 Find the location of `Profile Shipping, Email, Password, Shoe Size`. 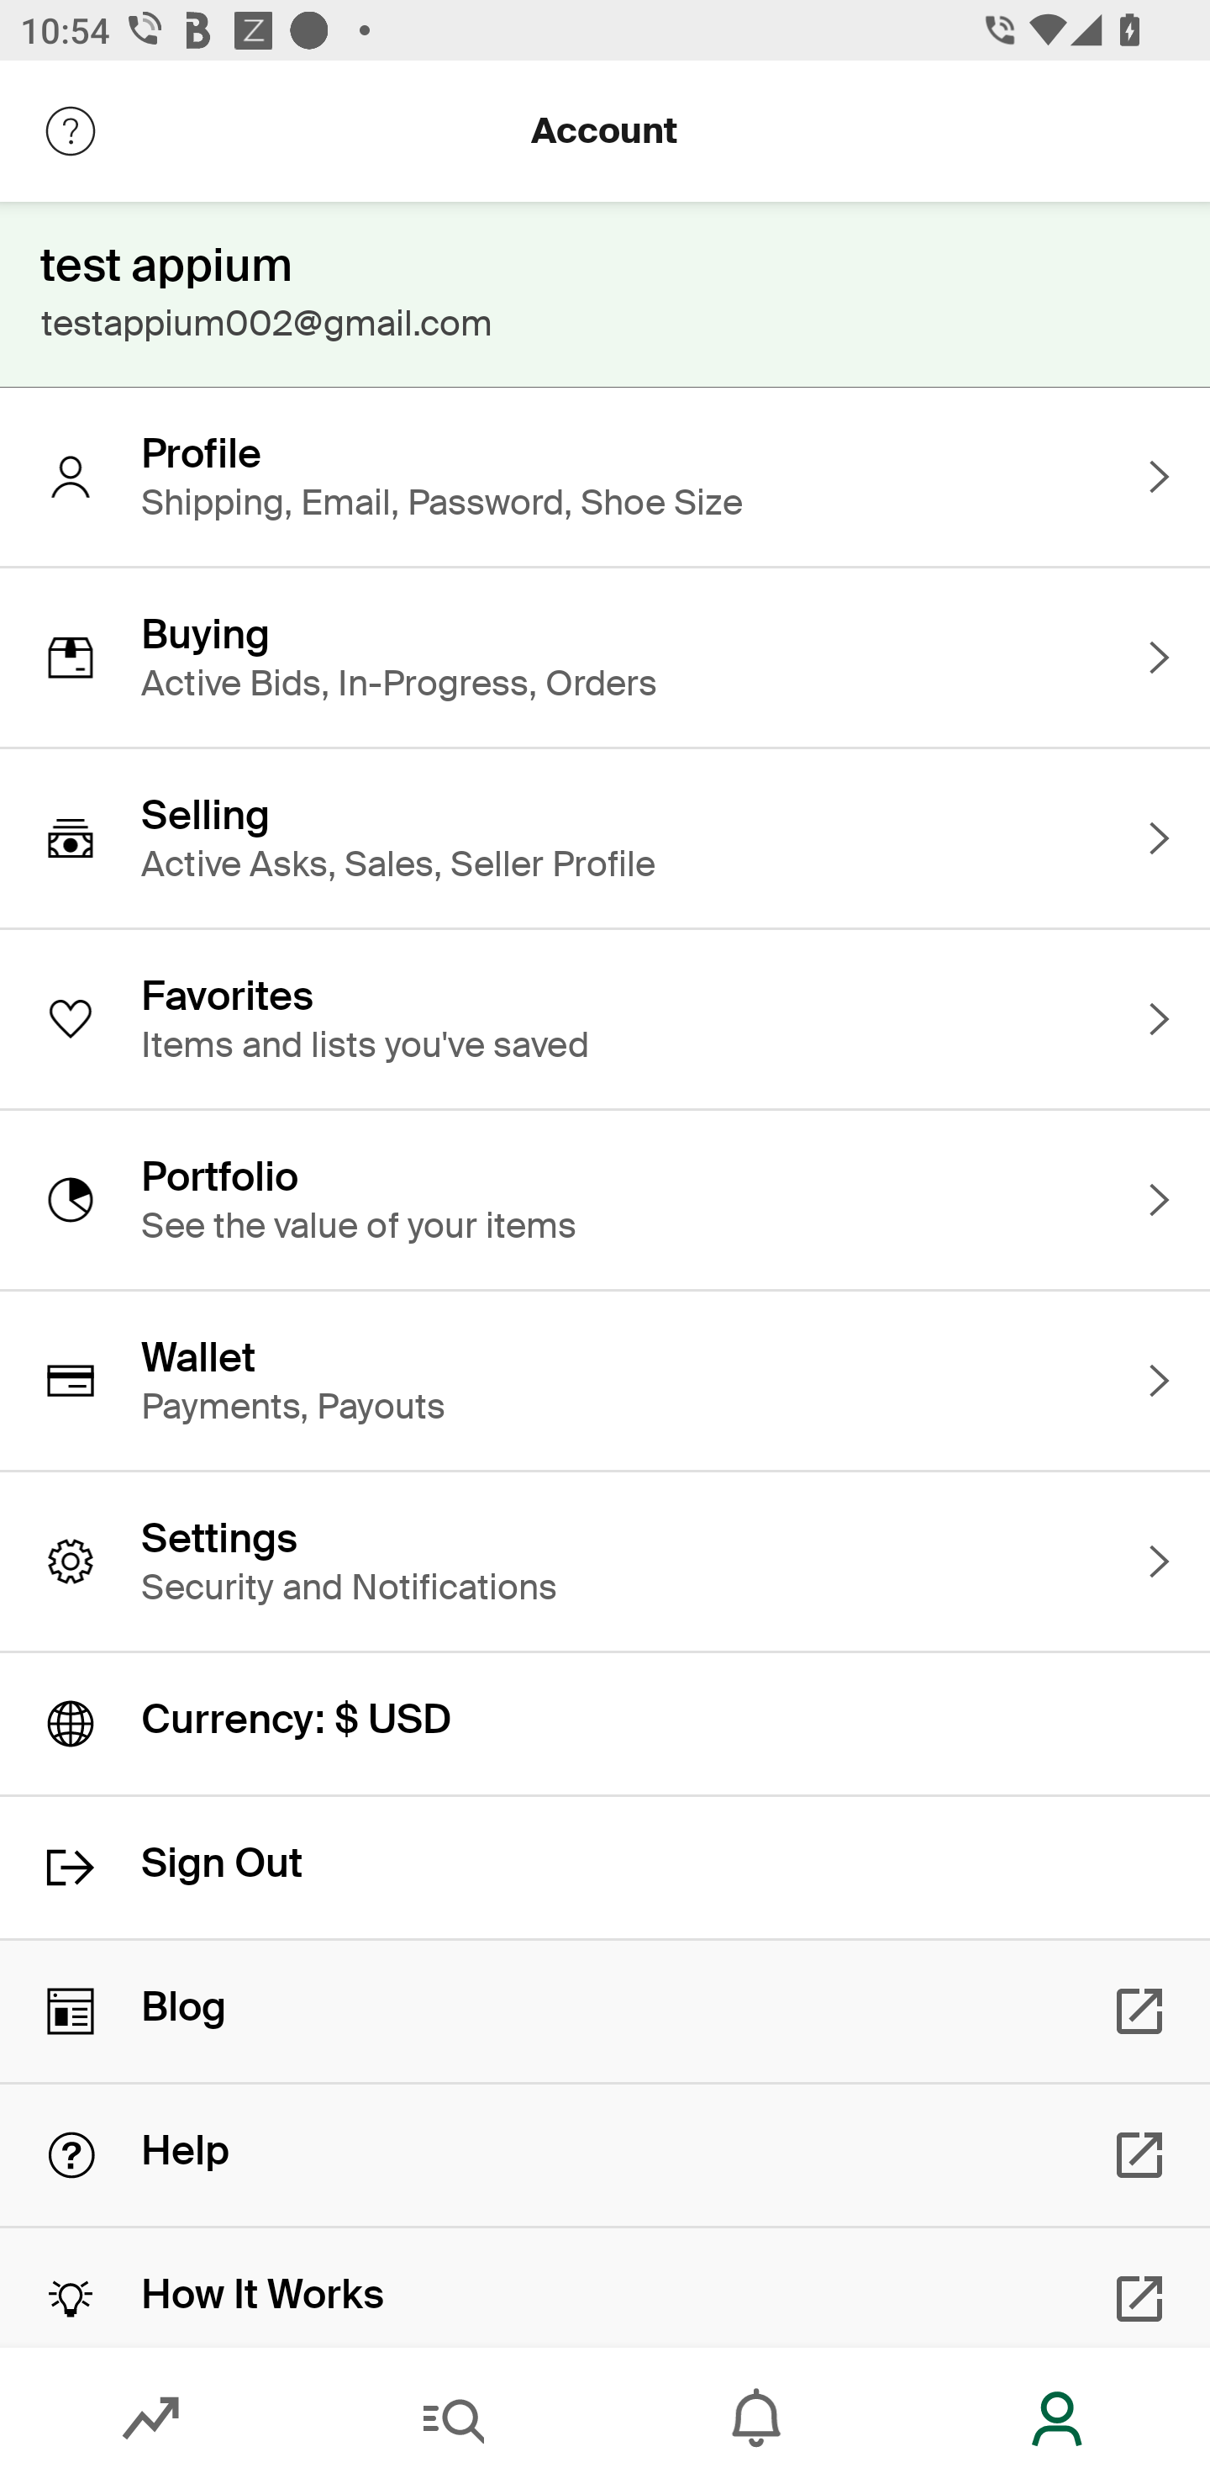

Profile Shipping, Email, Password, Shoe Size is located at coordinates (605, 476).